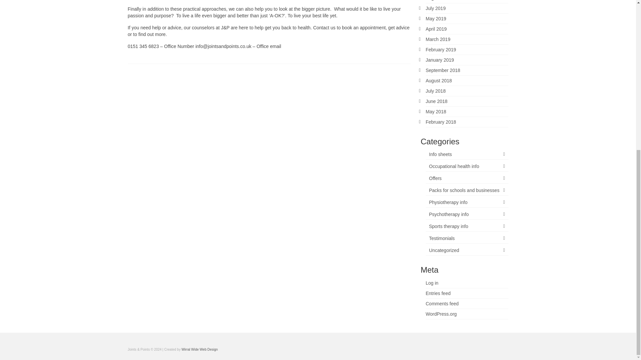  What do you see at coordinates (436, 101) in the screenshot?
I see `June 2018` at bounding box center [436, 101].